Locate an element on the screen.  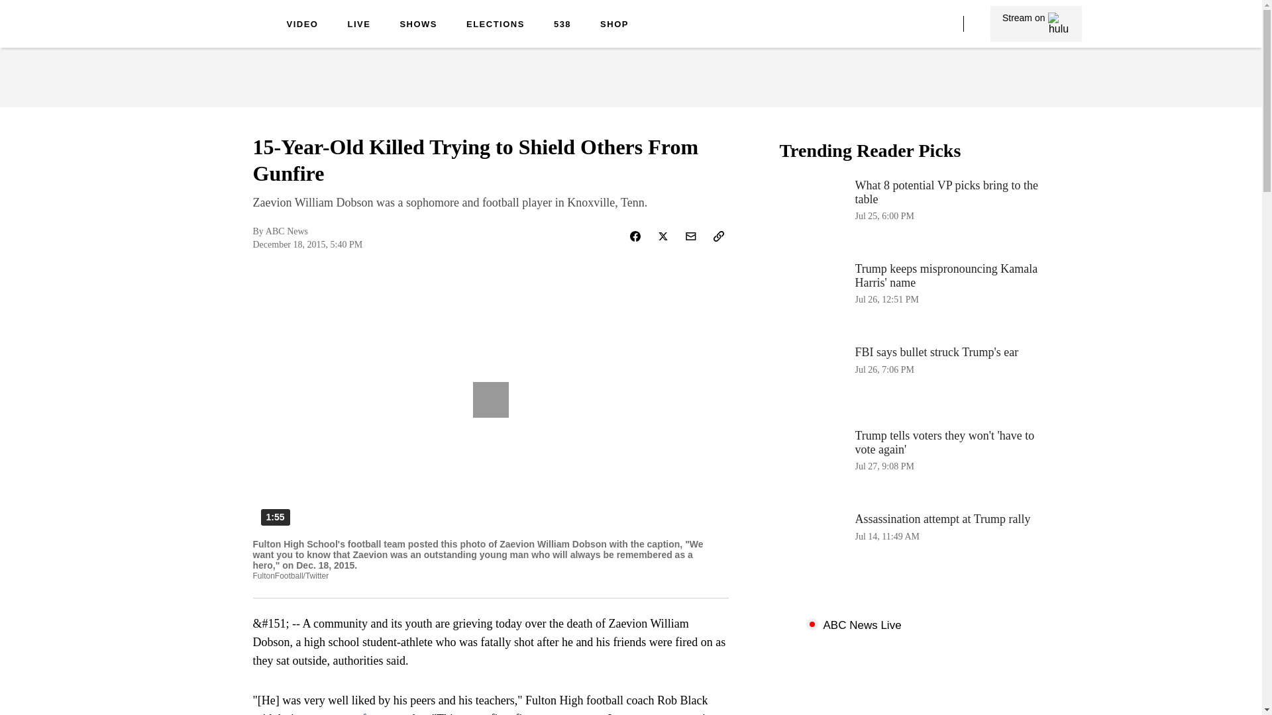
VIDEO is located at coordinates (496, 25).